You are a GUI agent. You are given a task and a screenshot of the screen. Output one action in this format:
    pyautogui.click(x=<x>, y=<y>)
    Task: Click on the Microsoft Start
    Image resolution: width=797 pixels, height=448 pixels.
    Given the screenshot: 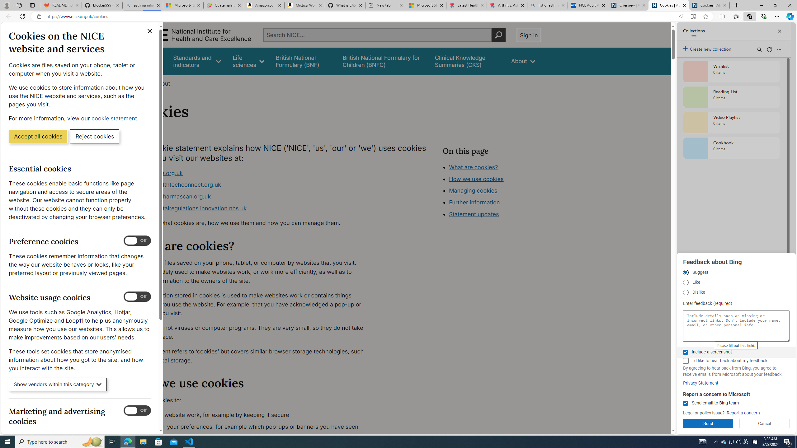 What is the action you would take?
    pyautogui.click(x=426, y=5)
    